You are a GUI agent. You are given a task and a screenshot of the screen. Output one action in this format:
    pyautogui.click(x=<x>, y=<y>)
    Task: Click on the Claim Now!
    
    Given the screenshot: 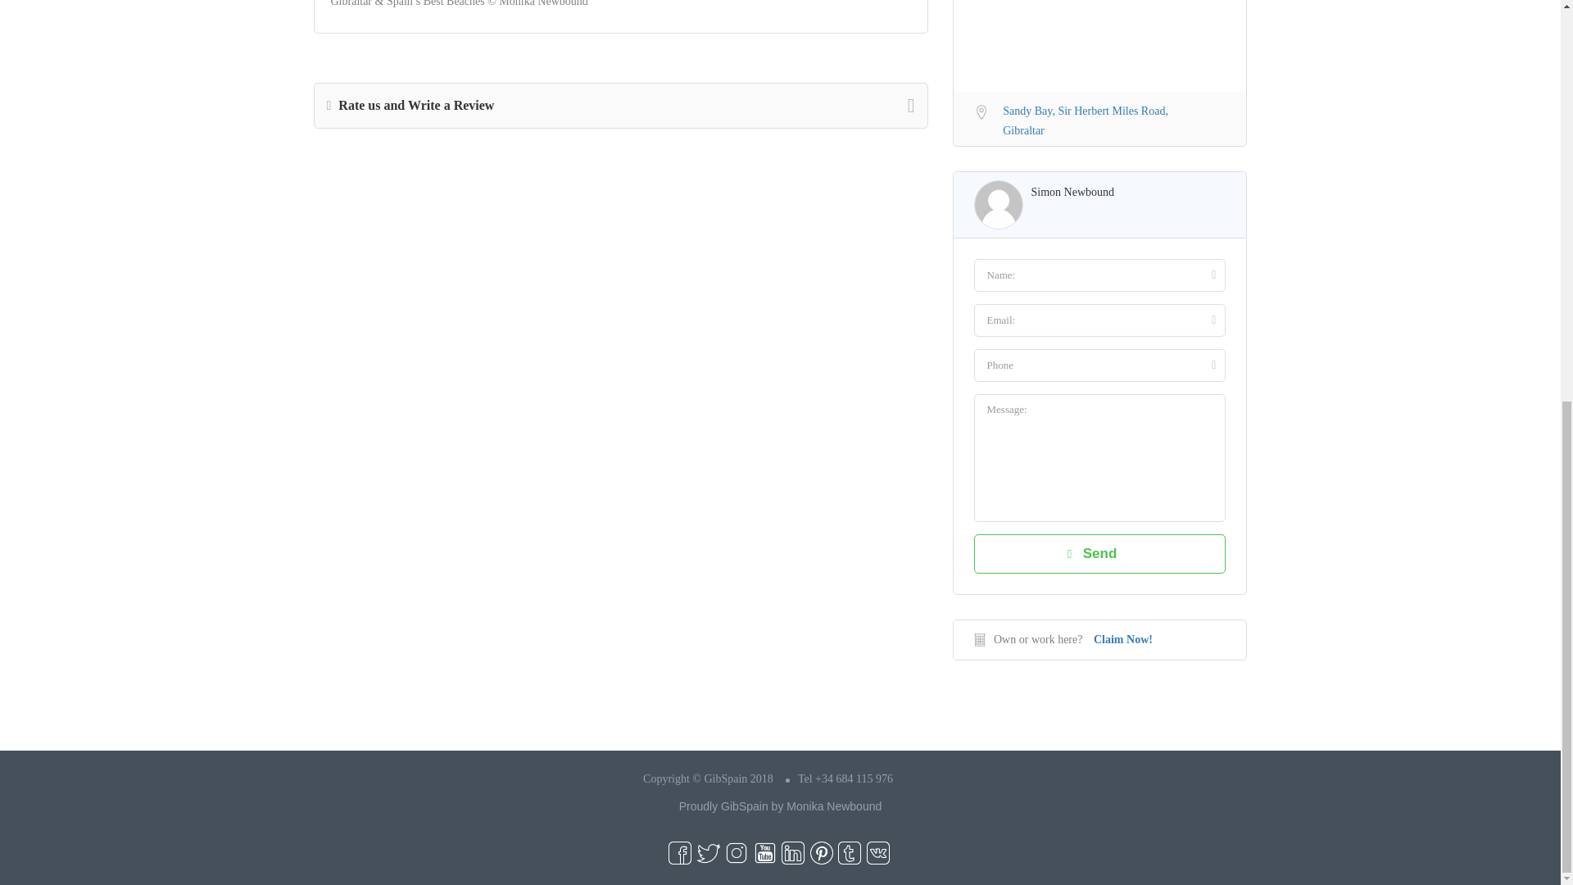 What is the action you would take?
    pyautogui.click(x=1122, y=639)
    